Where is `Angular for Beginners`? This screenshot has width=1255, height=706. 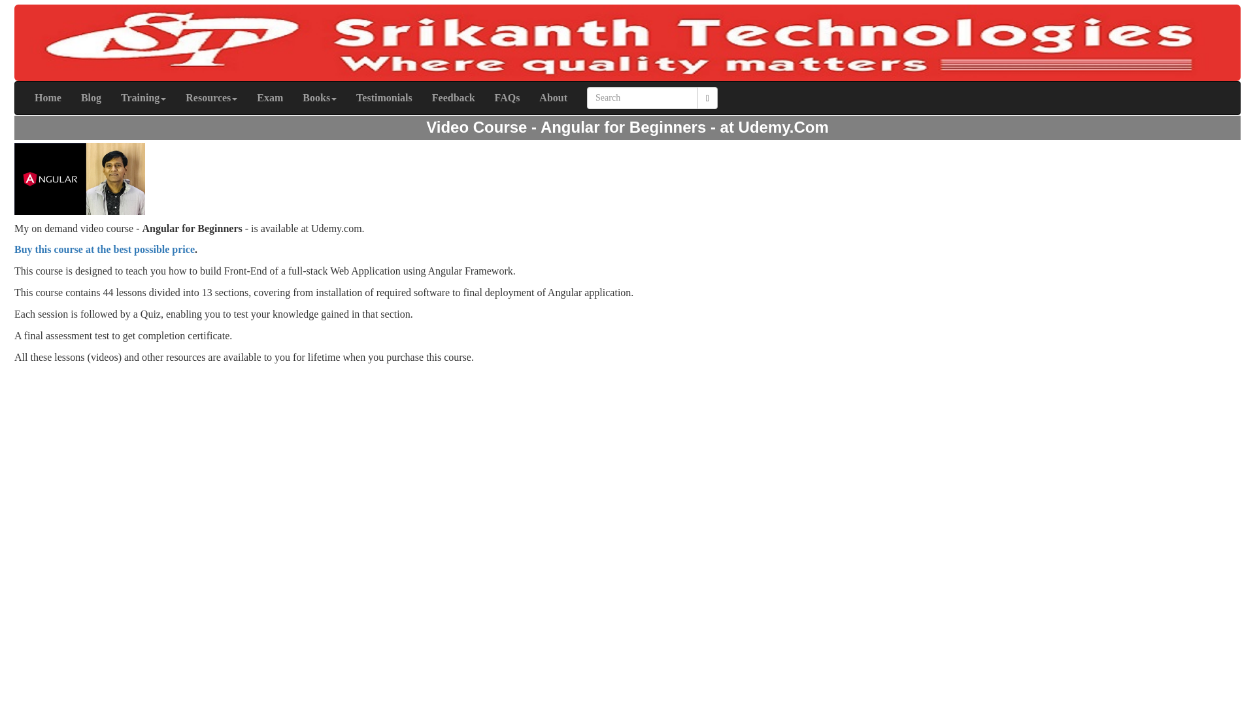
Angular for Beginners is located at coordinates (80, 179).